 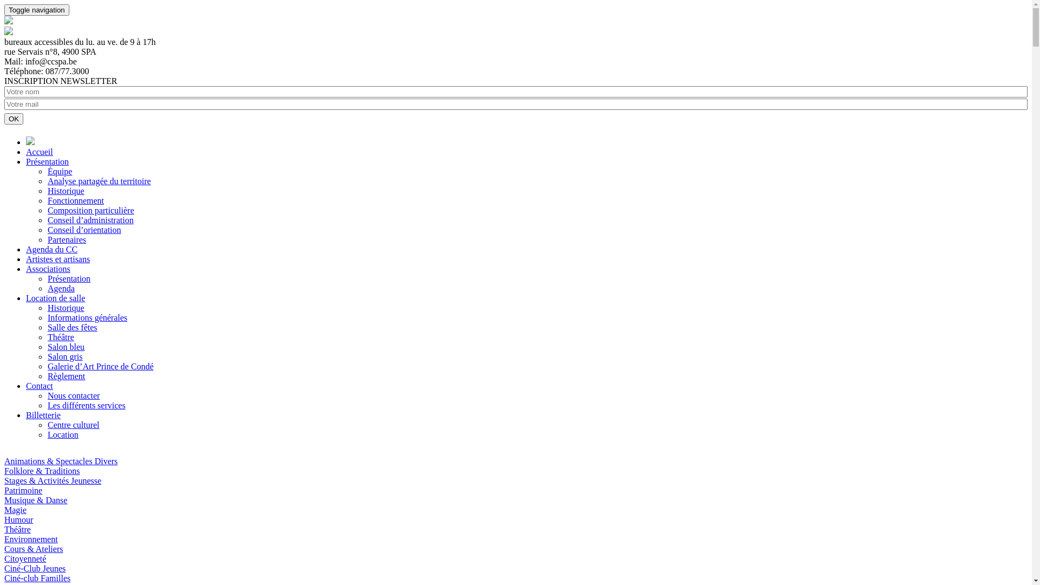 I want to click on Salon bleu, so click(x=66, y=347).